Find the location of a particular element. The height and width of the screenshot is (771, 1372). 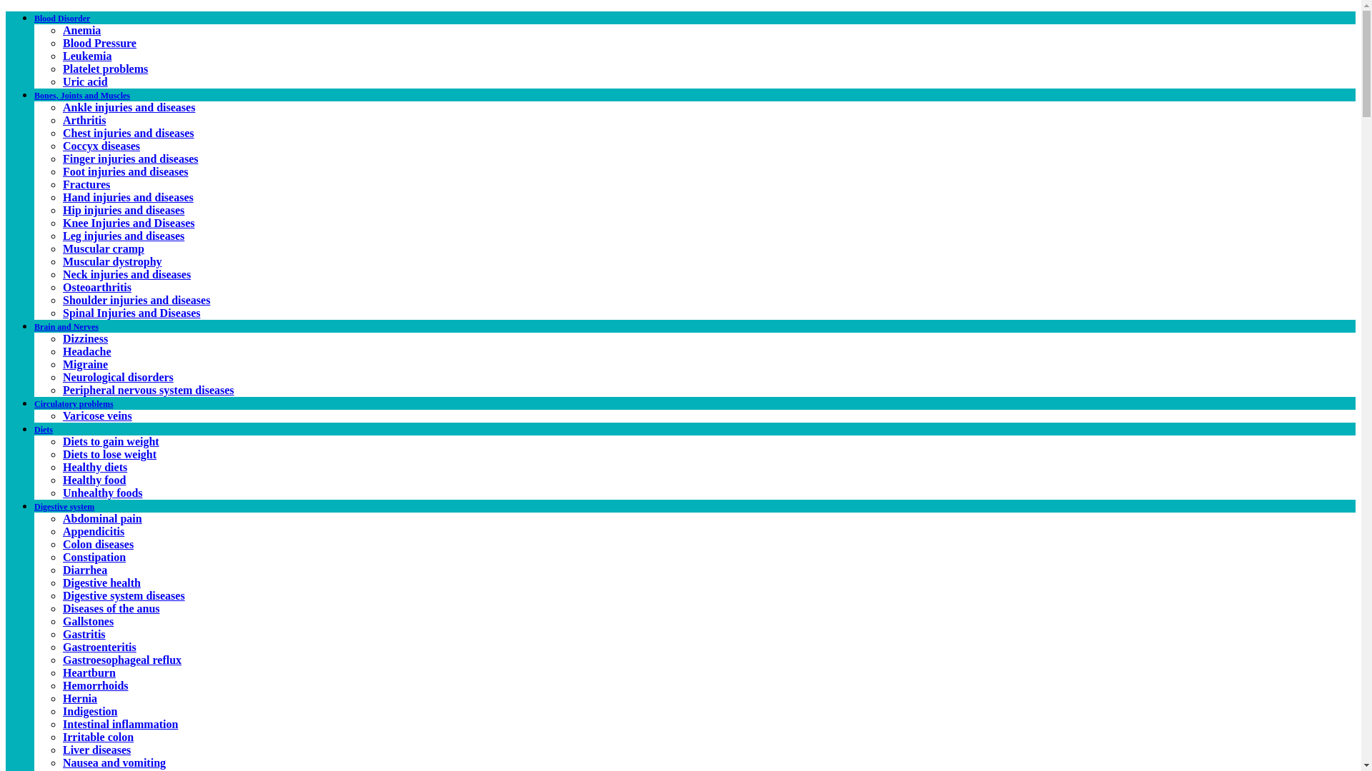

Muscular cramp is located at coordinates (103, 248).